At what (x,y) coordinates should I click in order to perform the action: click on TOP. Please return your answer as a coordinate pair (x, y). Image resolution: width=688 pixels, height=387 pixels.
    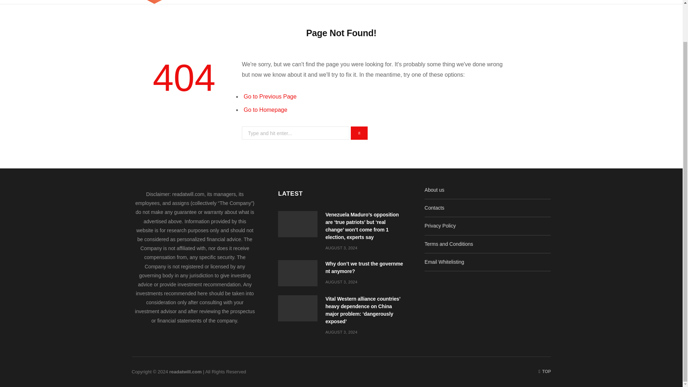
    Looking at the image, I should click on (545, 371).